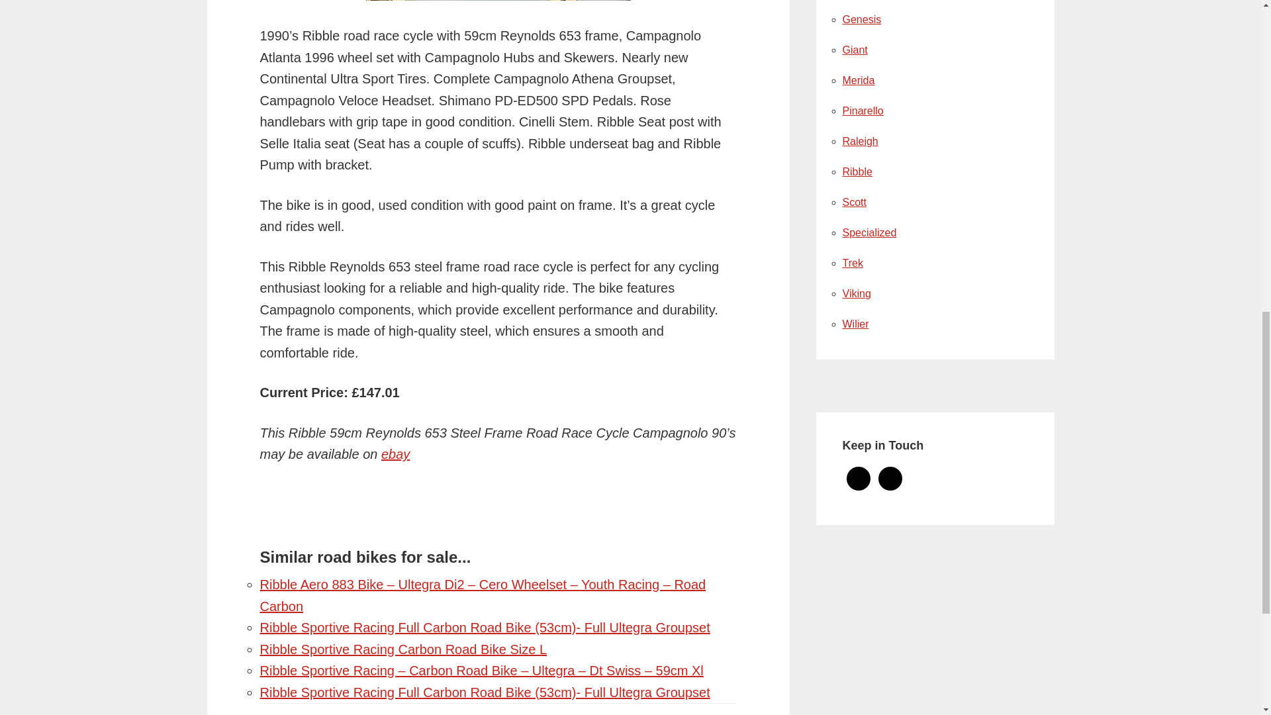  I want to click on Giant, so click(854, 50).